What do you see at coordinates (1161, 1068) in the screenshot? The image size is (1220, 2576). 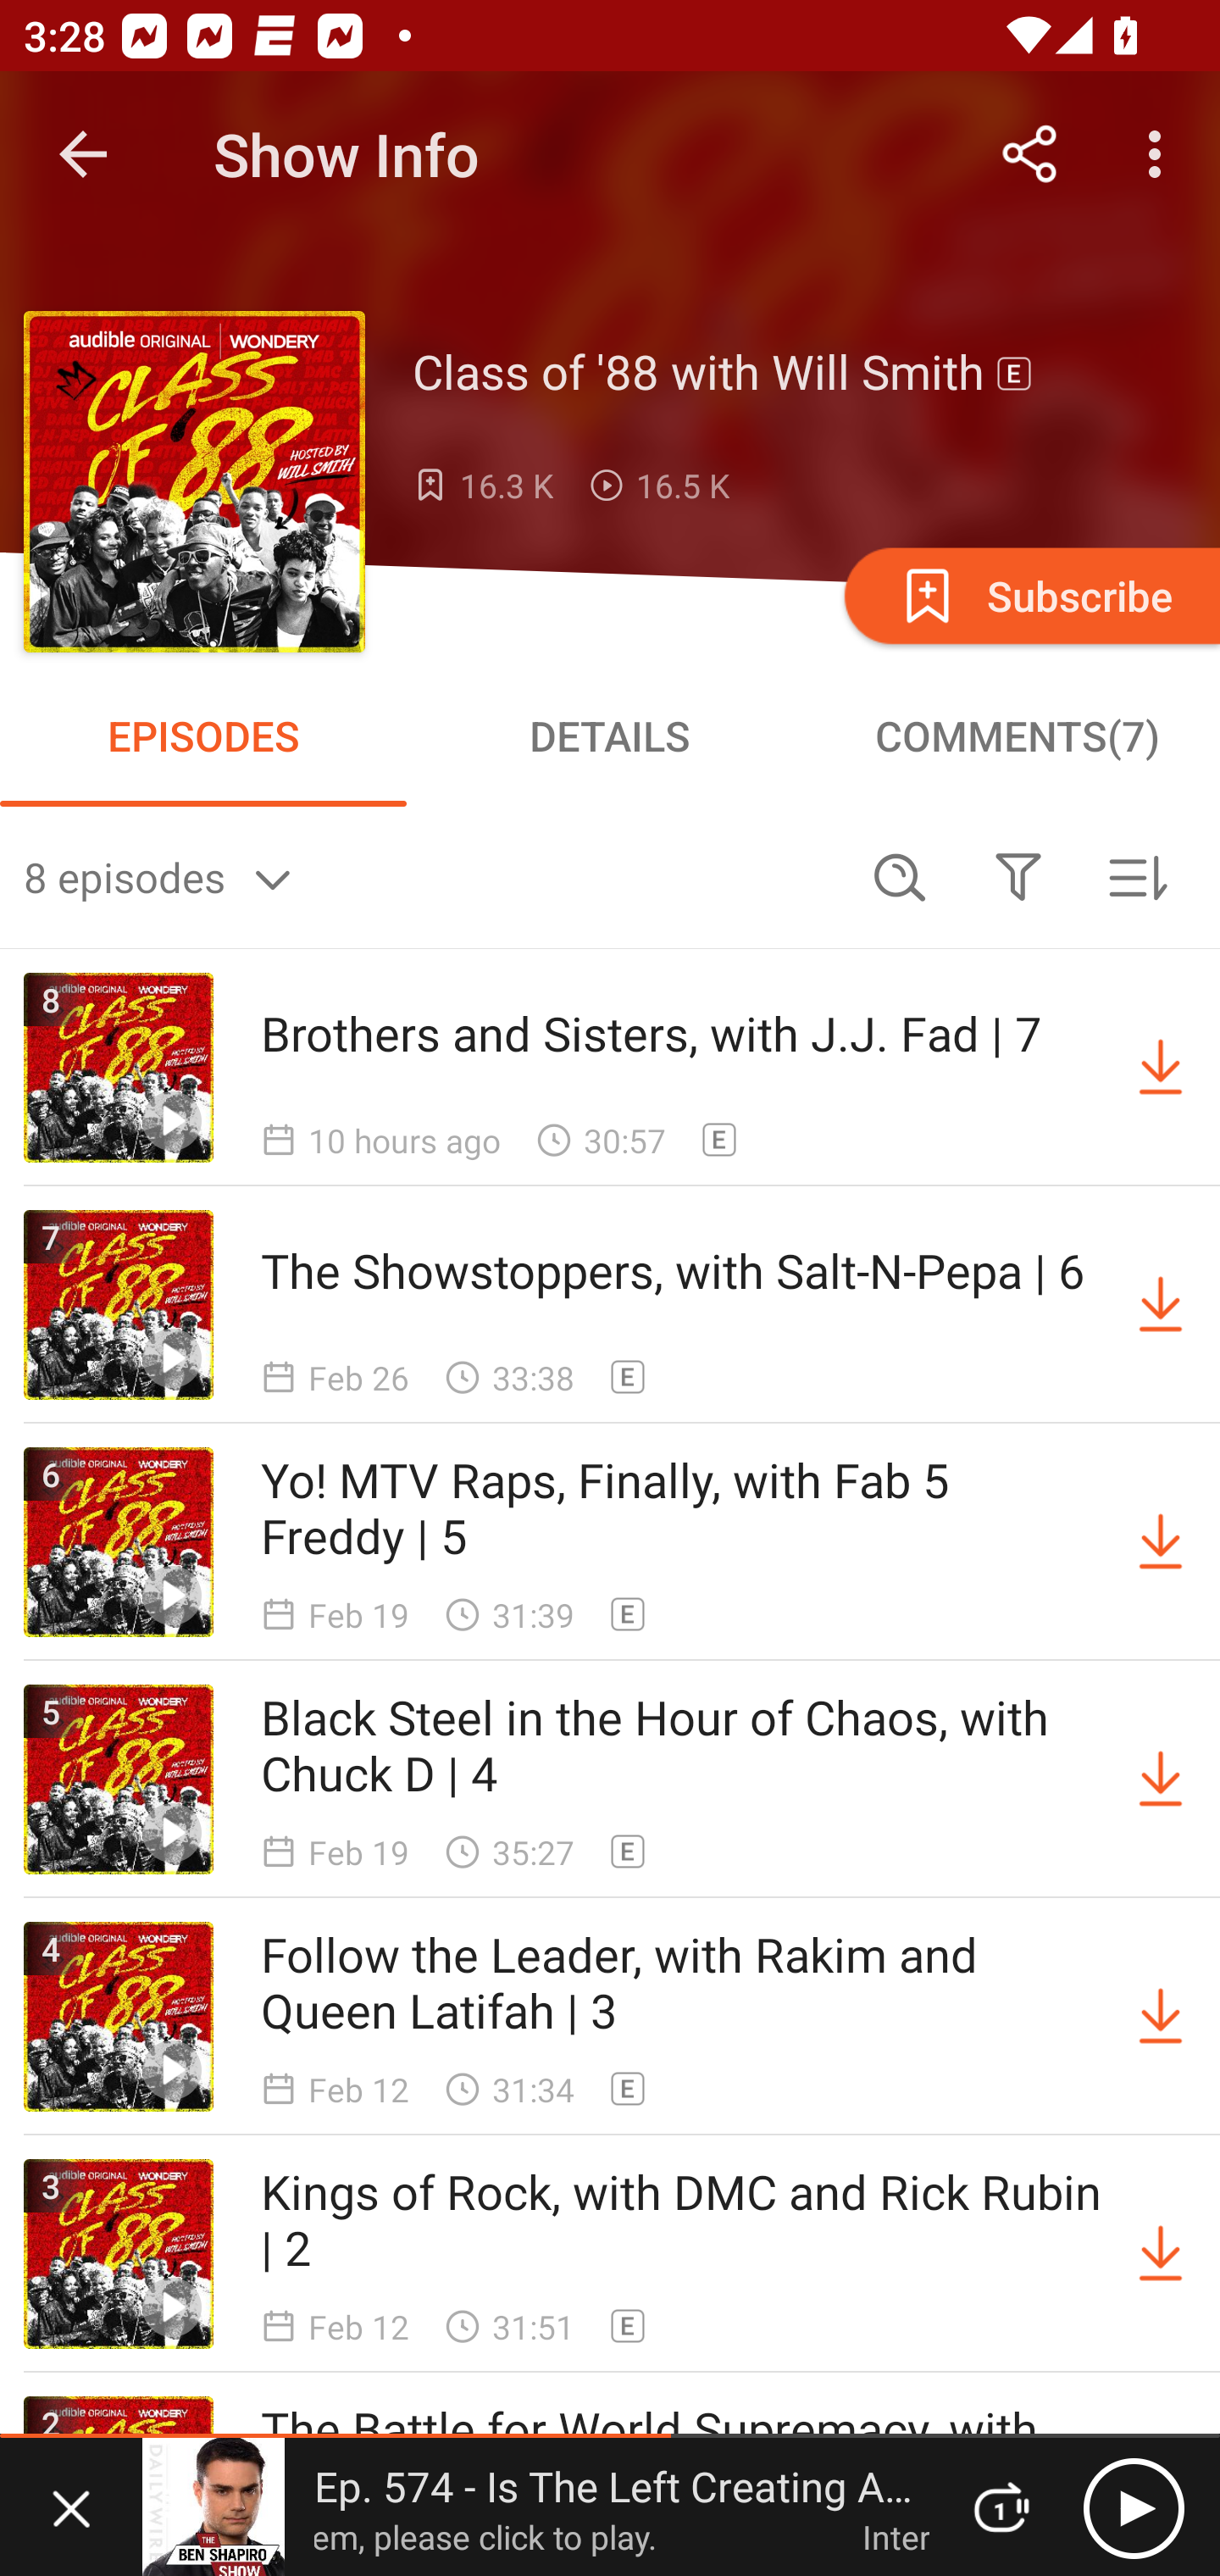 I see `Download` at bounding box center [1161, 1068].